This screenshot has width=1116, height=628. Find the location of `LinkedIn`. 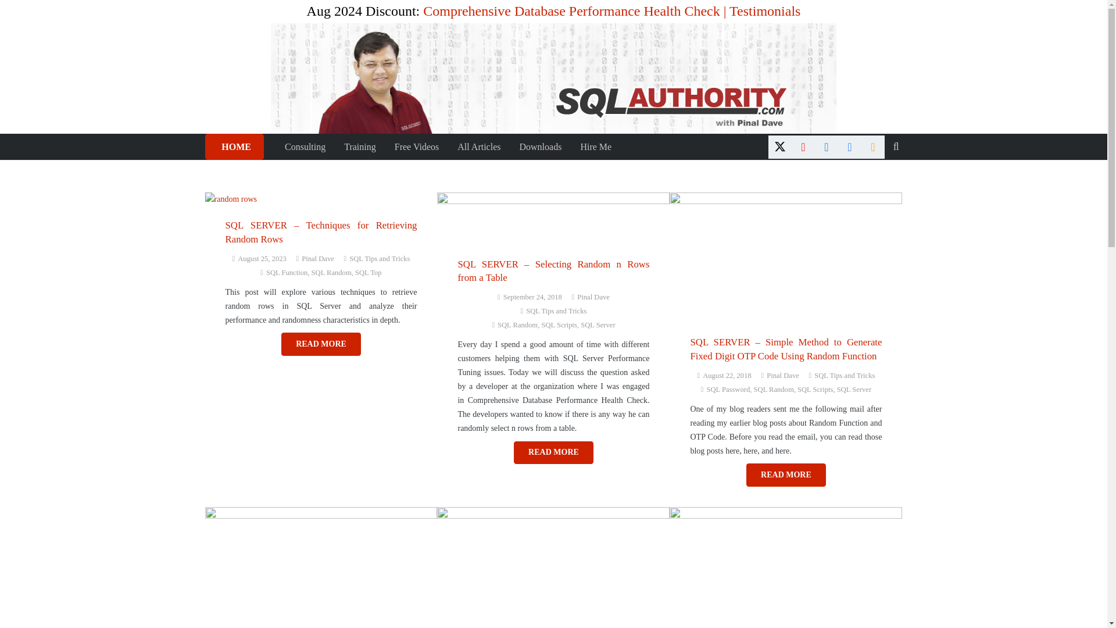

LinkedIn is located at coordinates (826, 147).